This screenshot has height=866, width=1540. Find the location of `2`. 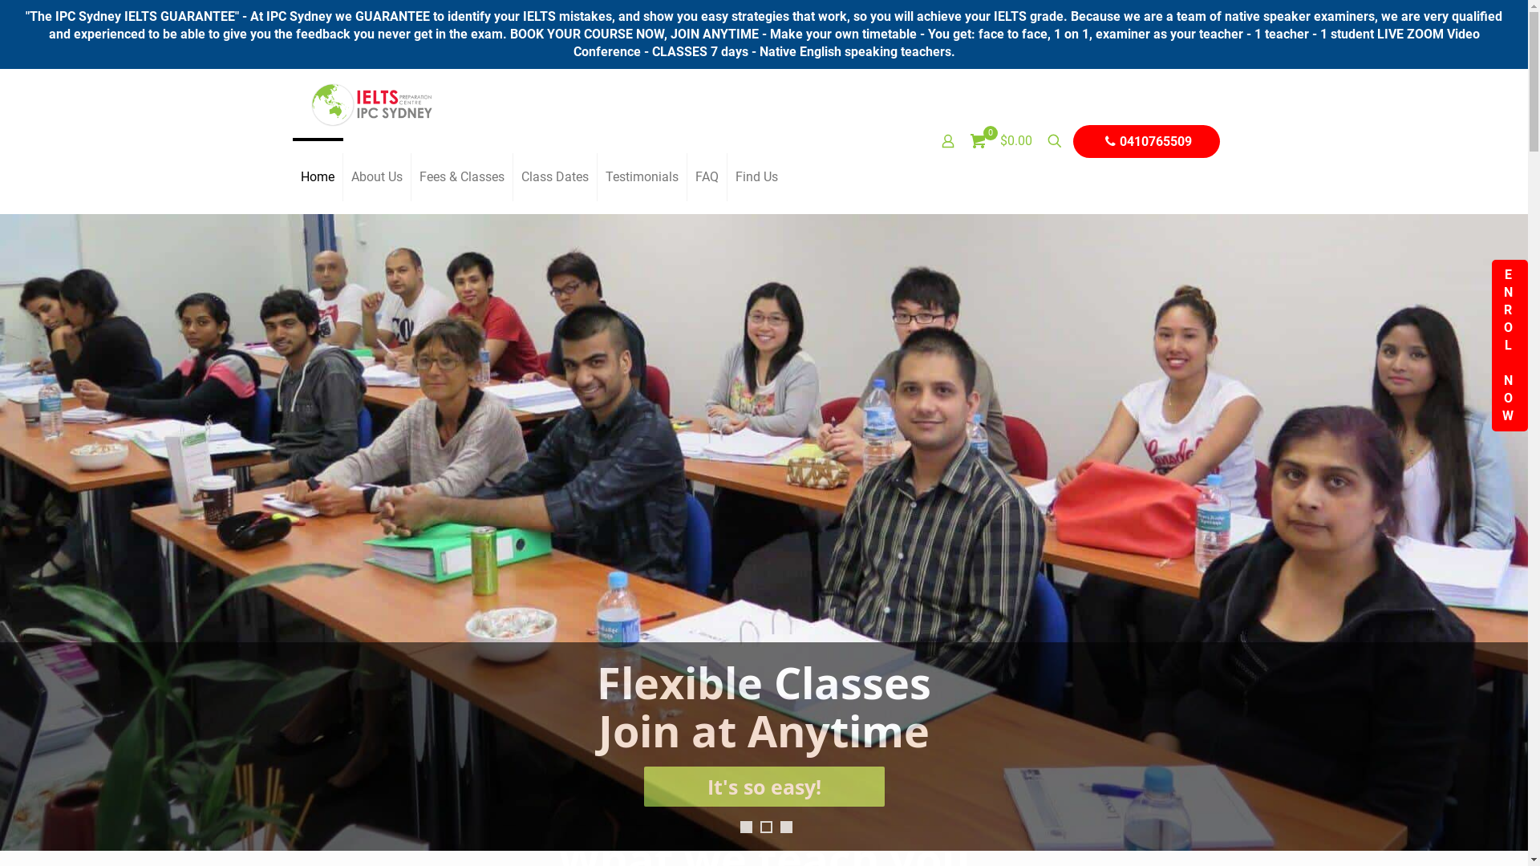

2 is located at coordinates (767, 828).